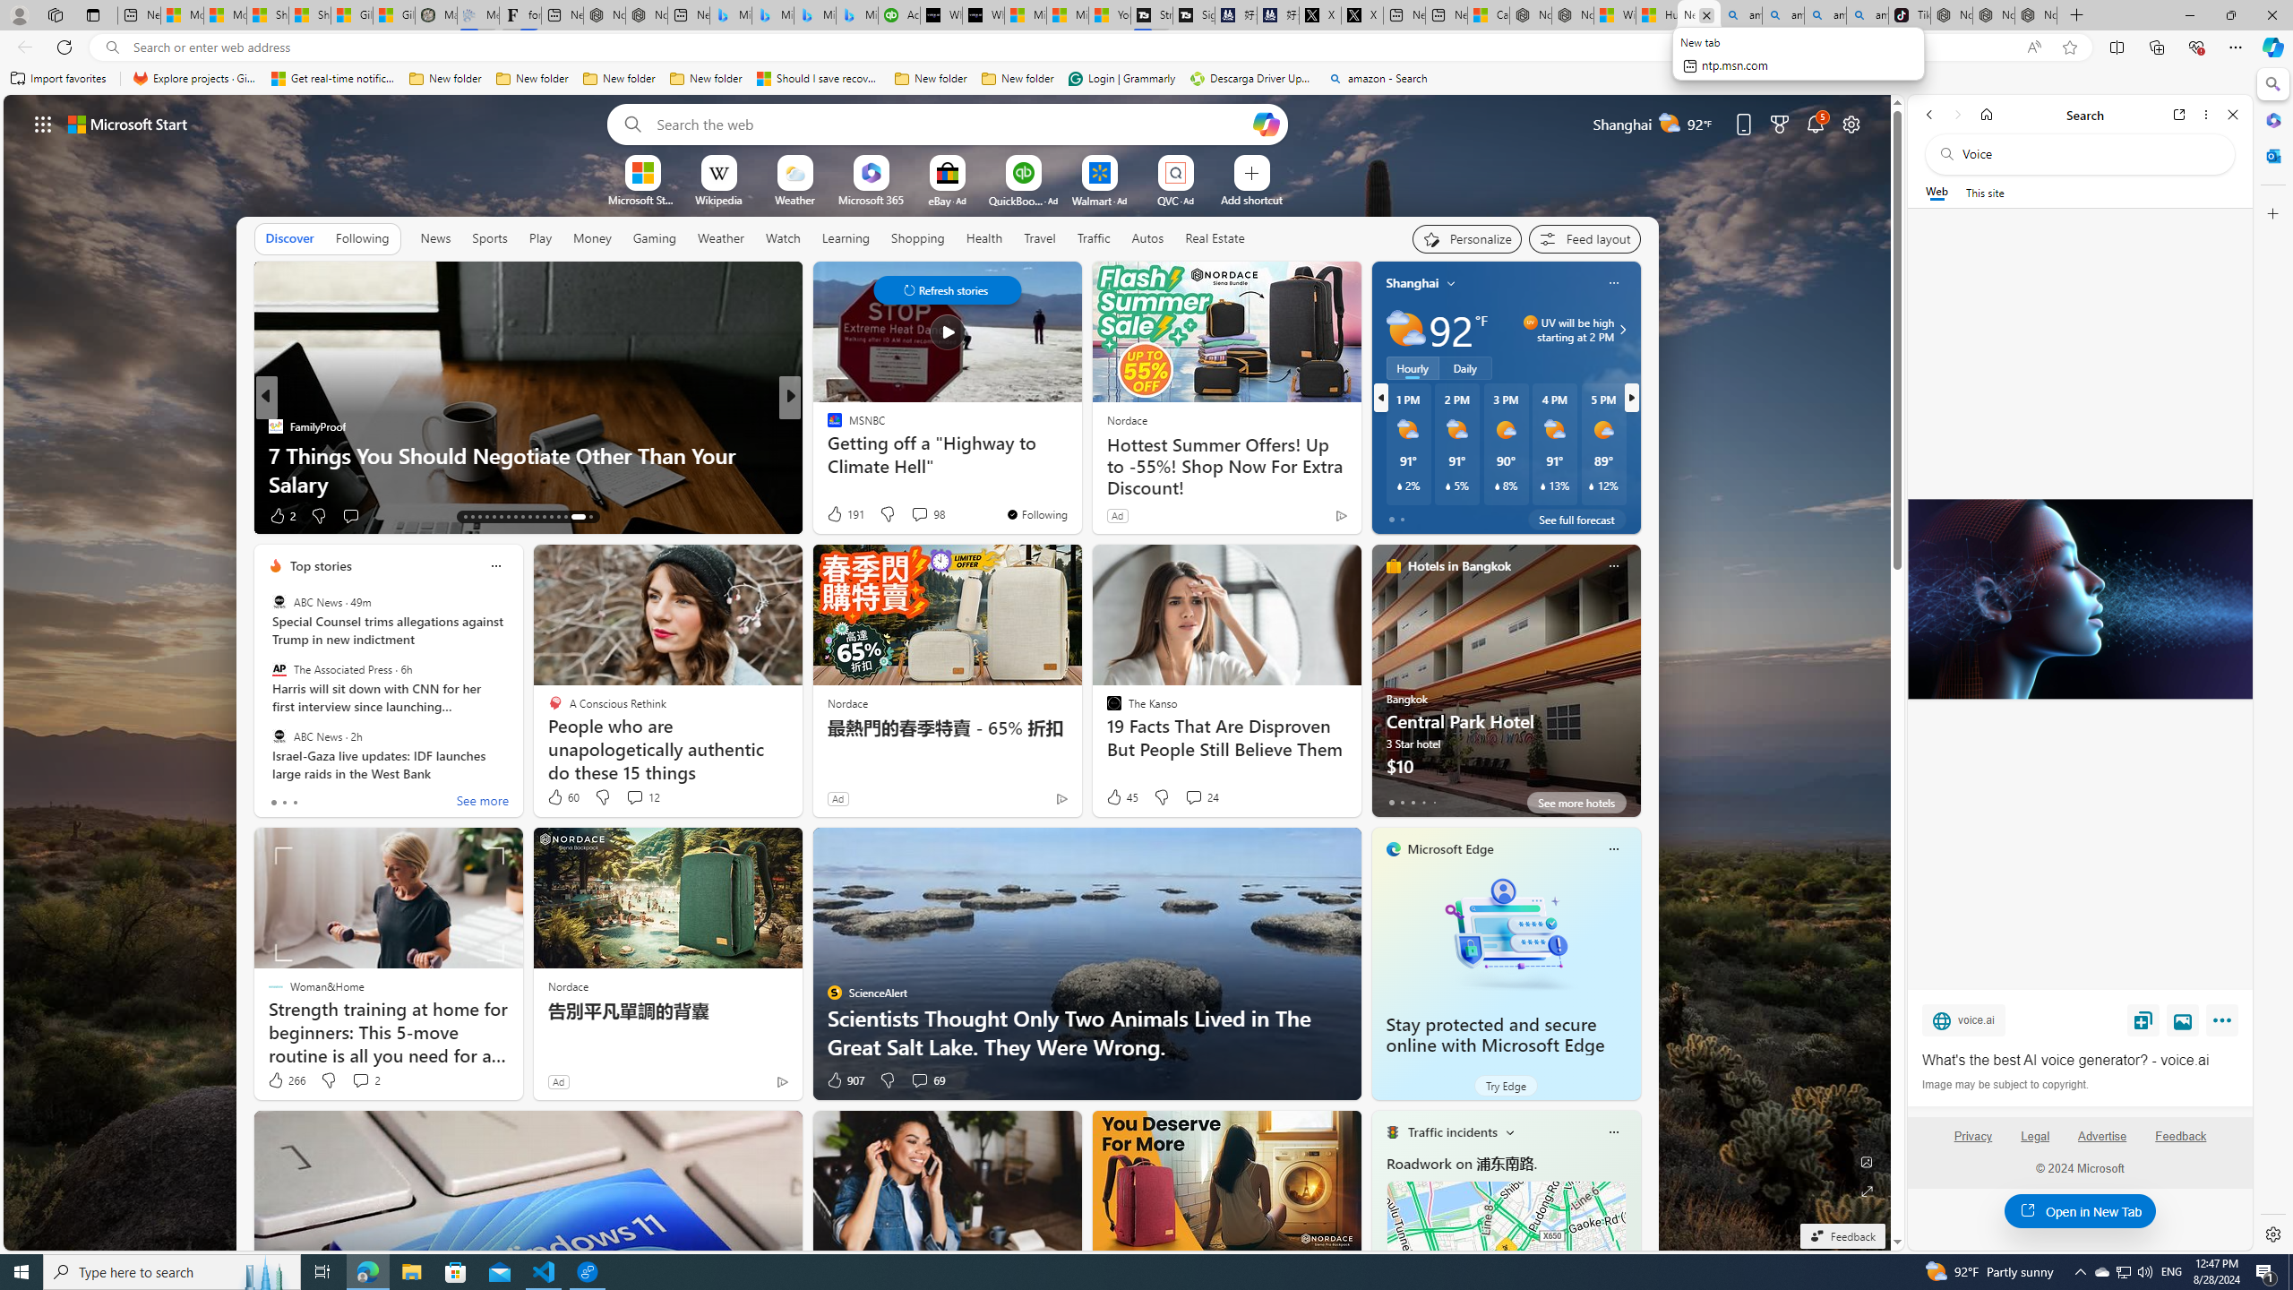 The height and width of the screenshot is (1290, 2293). I want to click on AutomationID: tab-28, so click(577, 517).